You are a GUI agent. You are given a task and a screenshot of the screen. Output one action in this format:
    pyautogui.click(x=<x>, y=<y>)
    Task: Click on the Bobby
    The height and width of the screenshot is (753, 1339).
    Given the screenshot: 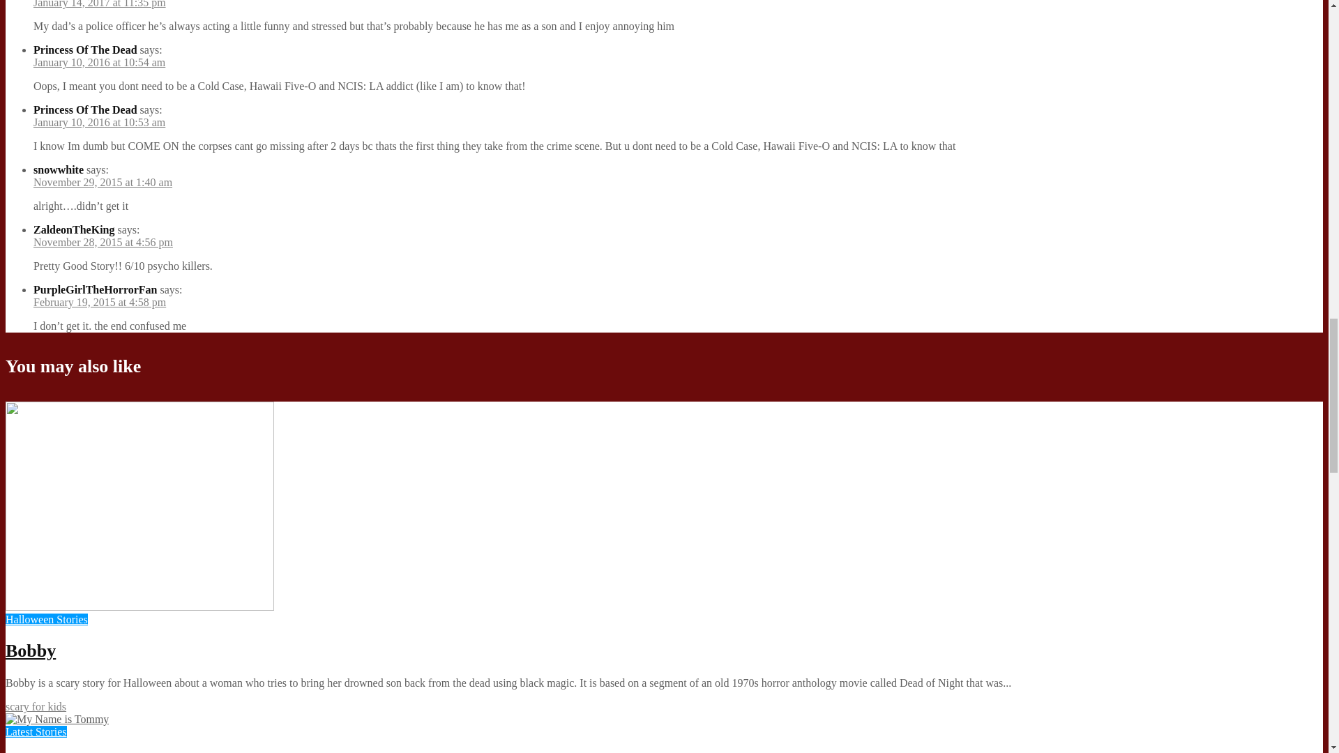 What is the action you would take?
    pyautogui.click(x=139, y=607)
    